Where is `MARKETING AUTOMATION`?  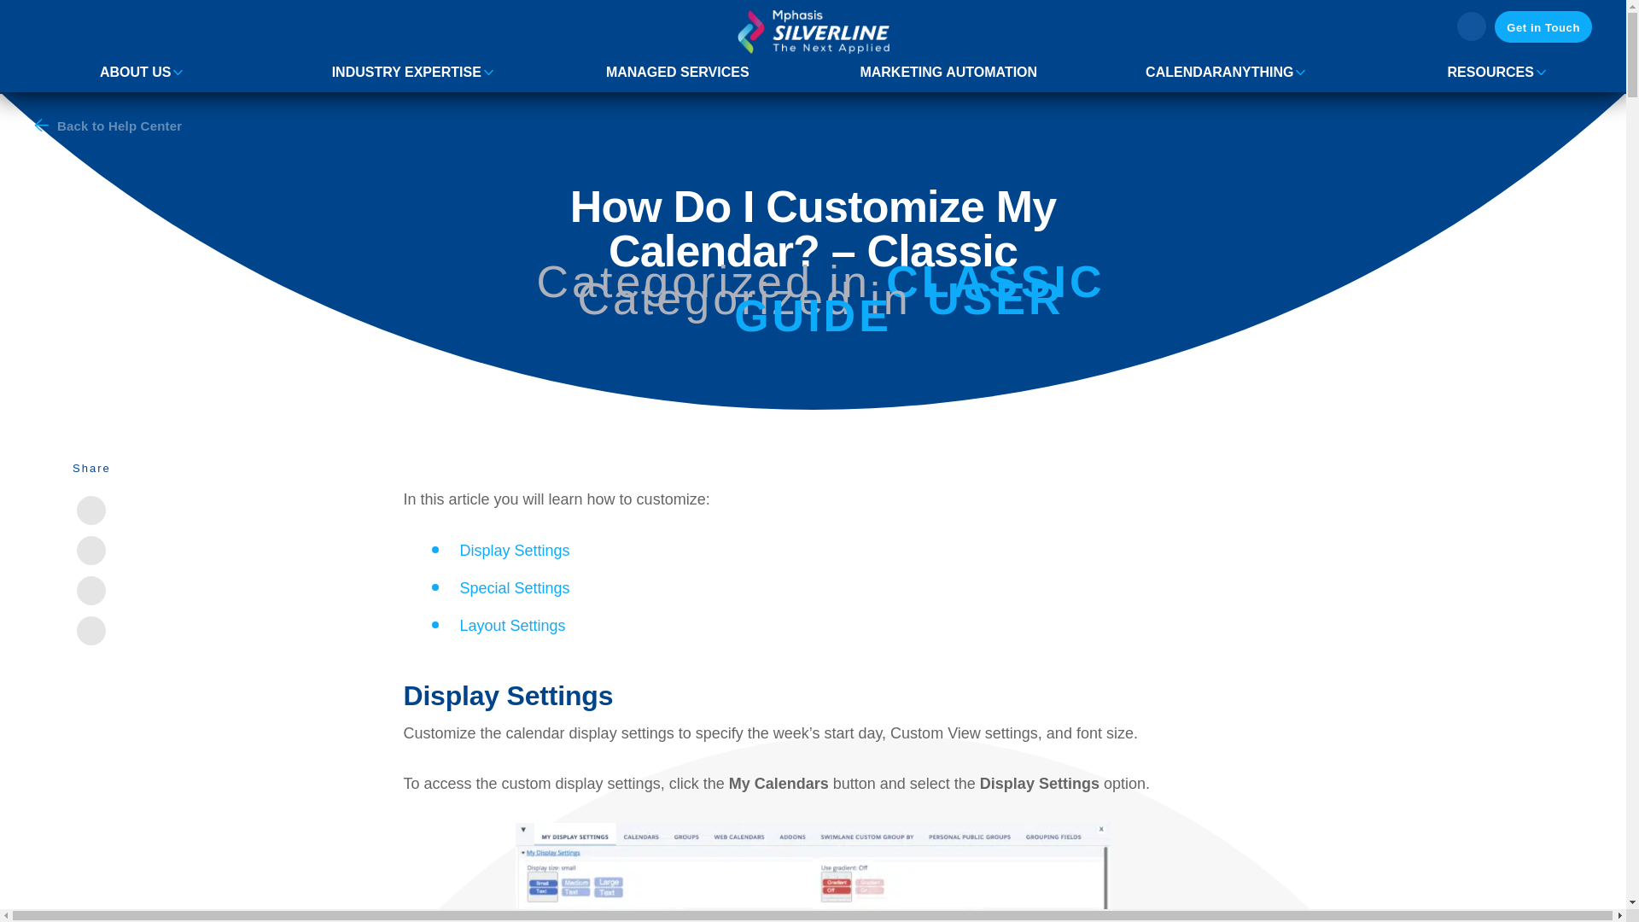
MARKETING AUTOMATION is located at coordinates (948, 72).